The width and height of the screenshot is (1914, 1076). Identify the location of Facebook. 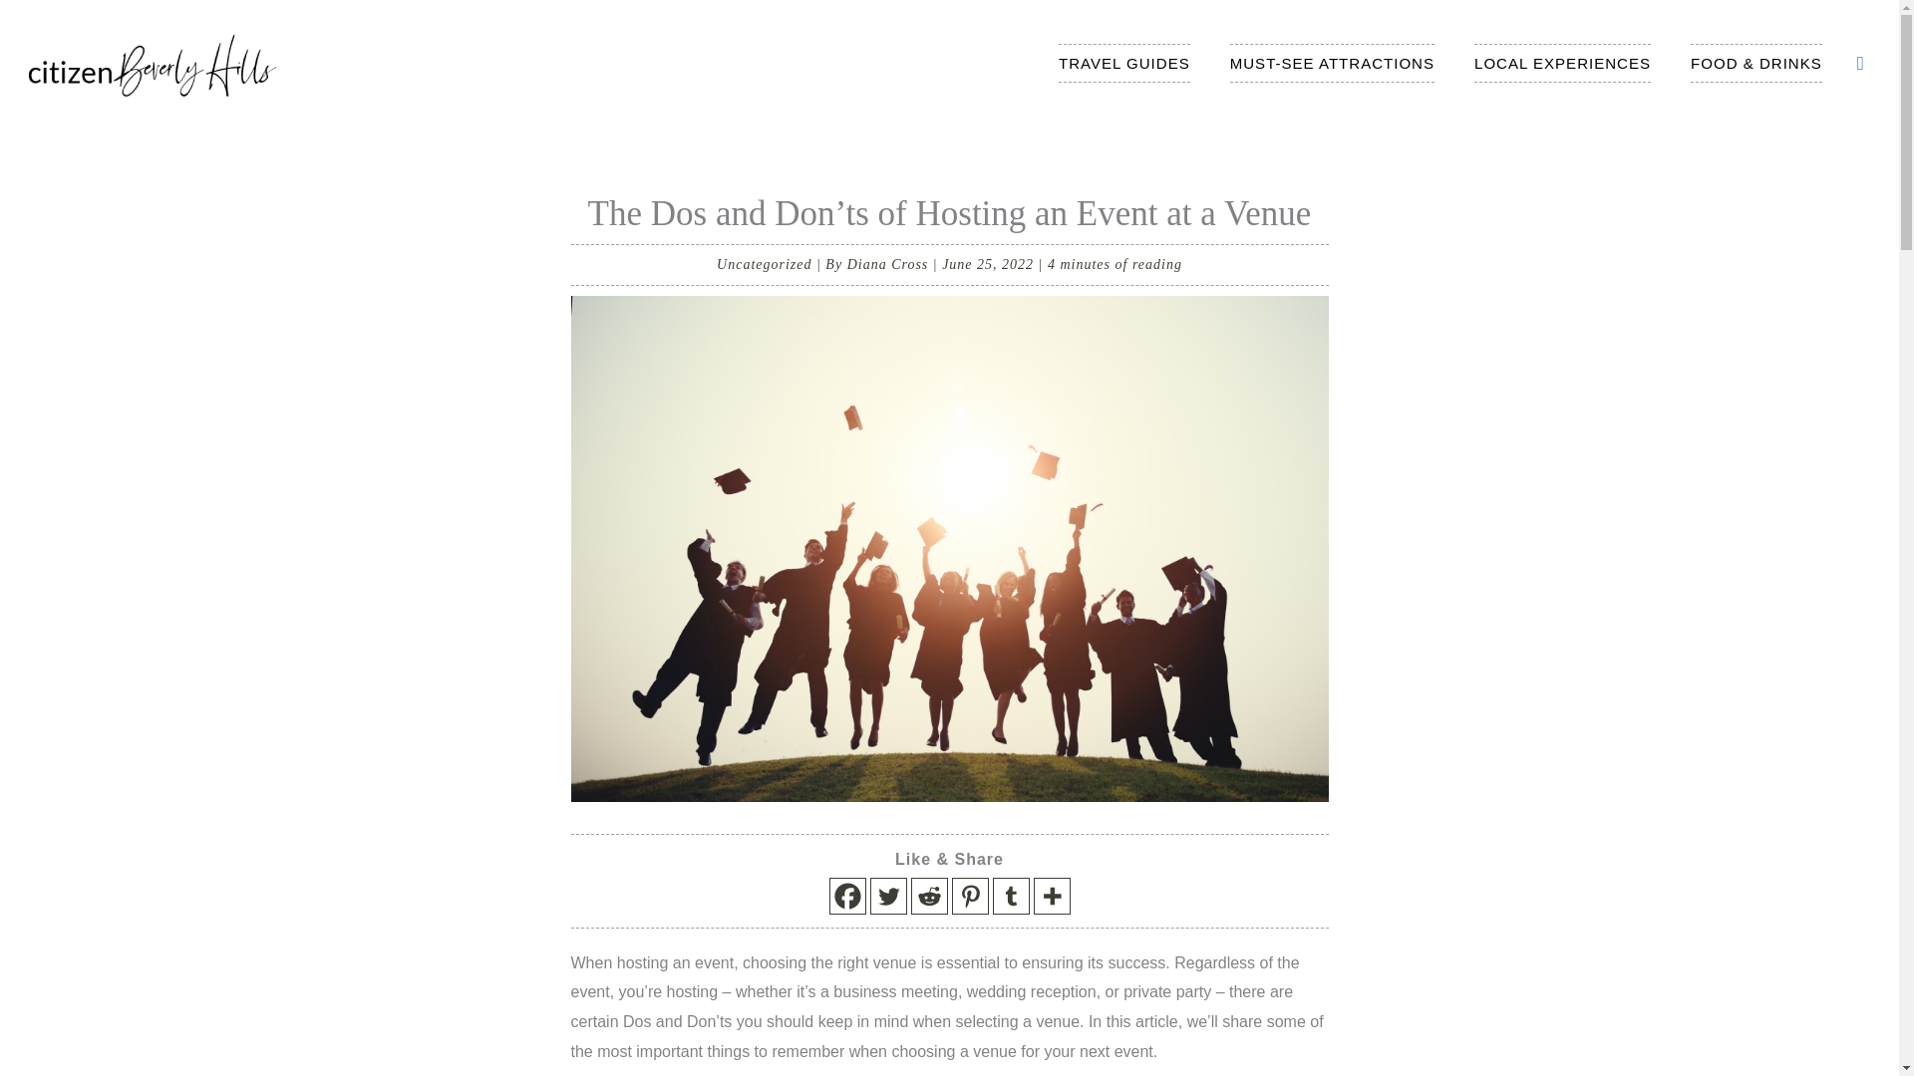
(847, 897).